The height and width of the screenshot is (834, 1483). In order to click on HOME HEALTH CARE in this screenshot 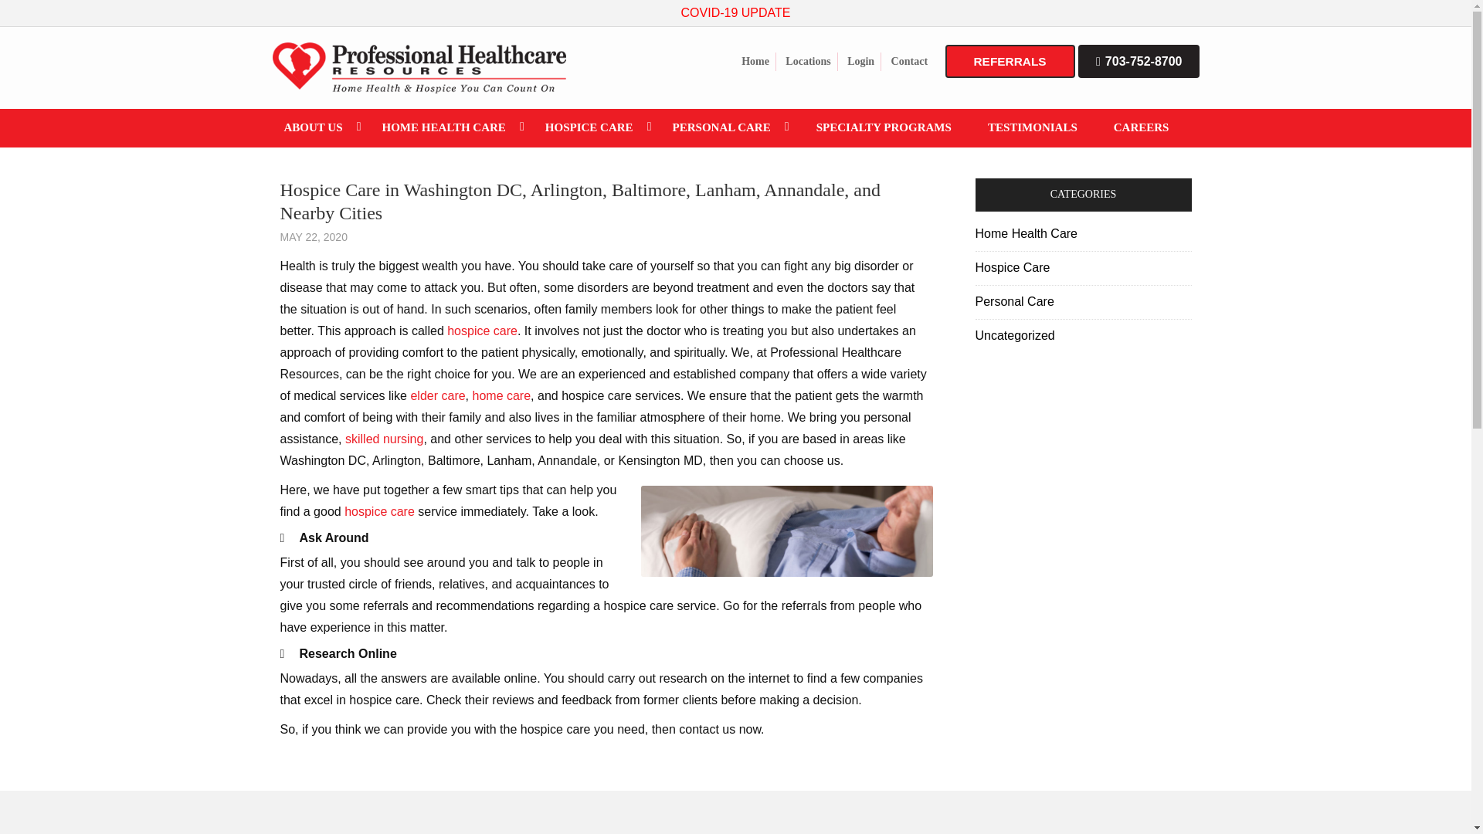, I will do `click(453, 127)`.